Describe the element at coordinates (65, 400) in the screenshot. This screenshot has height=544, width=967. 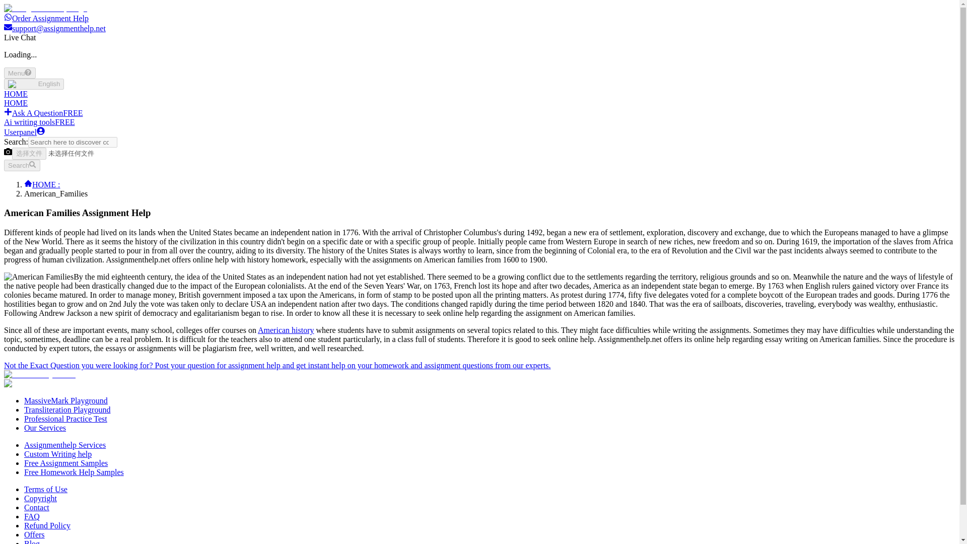
I see `MassiveMark Playground` at that location.